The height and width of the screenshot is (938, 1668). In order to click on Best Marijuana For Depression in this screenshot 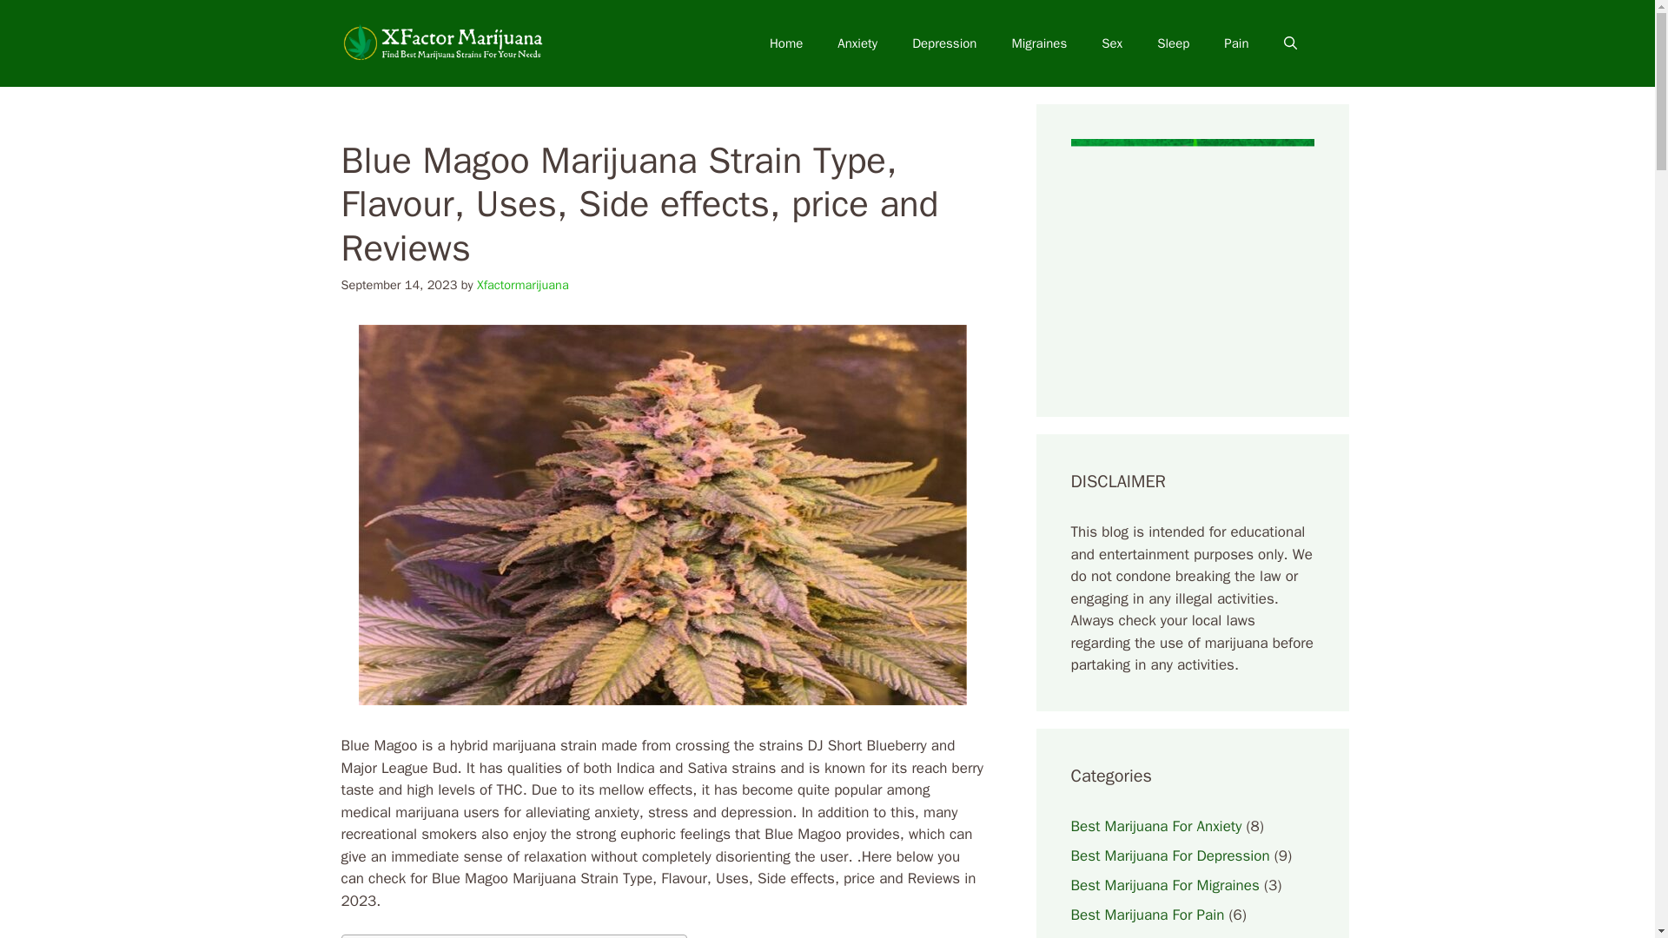, I will do `click(1169, 855)`.